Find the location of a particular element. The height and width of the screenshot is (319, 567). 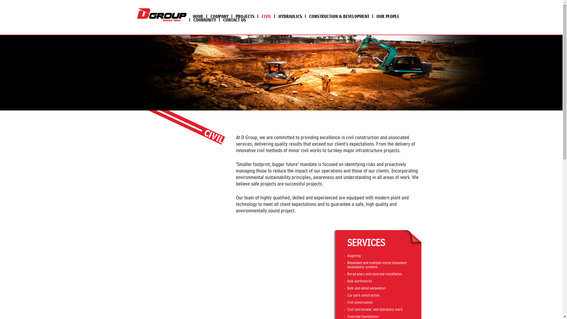

CONTACT US is located at coordinates (234, 20).